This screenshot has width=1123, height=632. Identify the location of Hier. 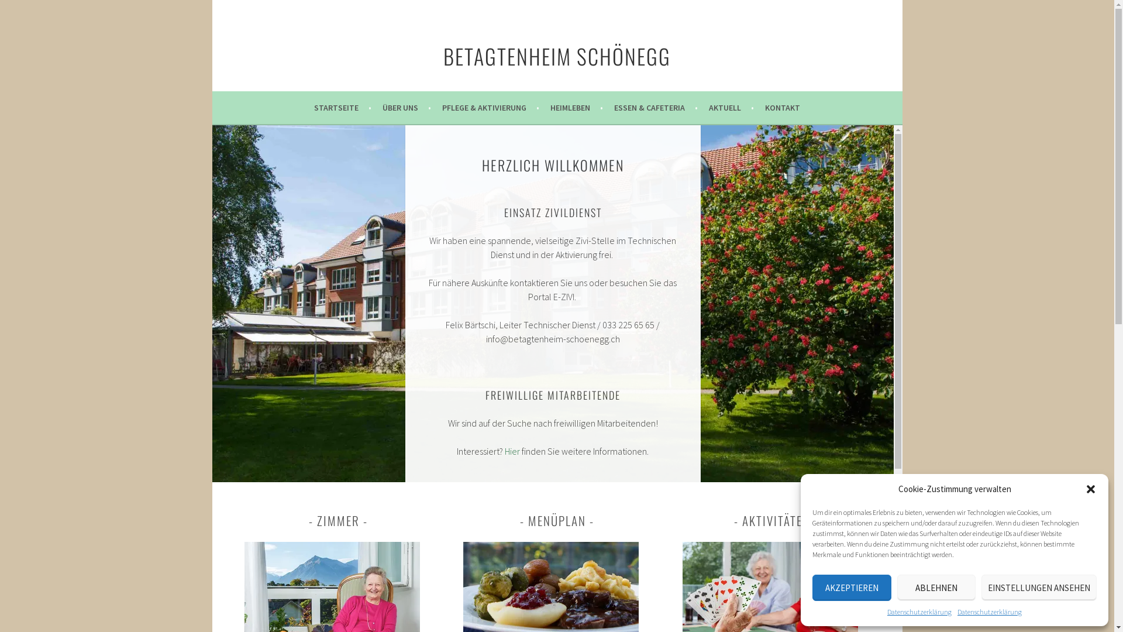
(512, 451).